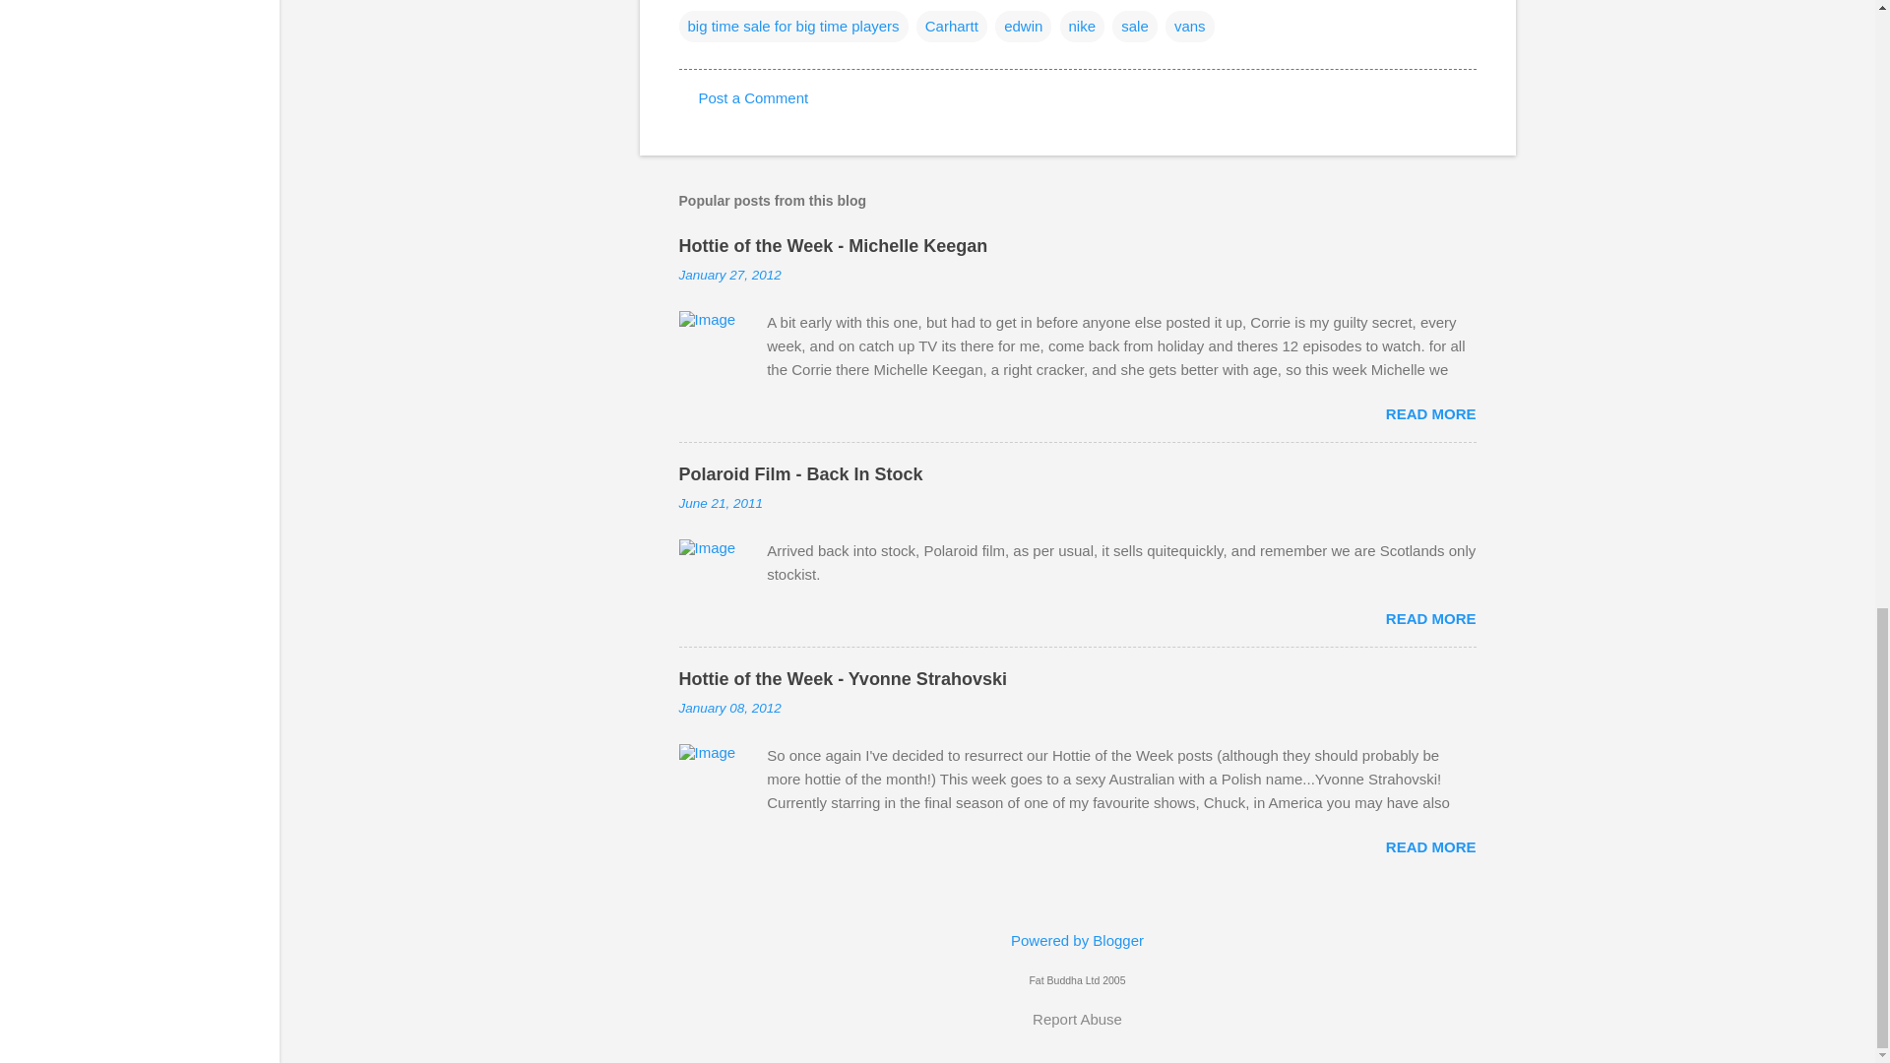 This screenshot has width=1890, height=1063. I want to click on Hottie of the Week - Yvonne Strahovski, so click(843, 679).